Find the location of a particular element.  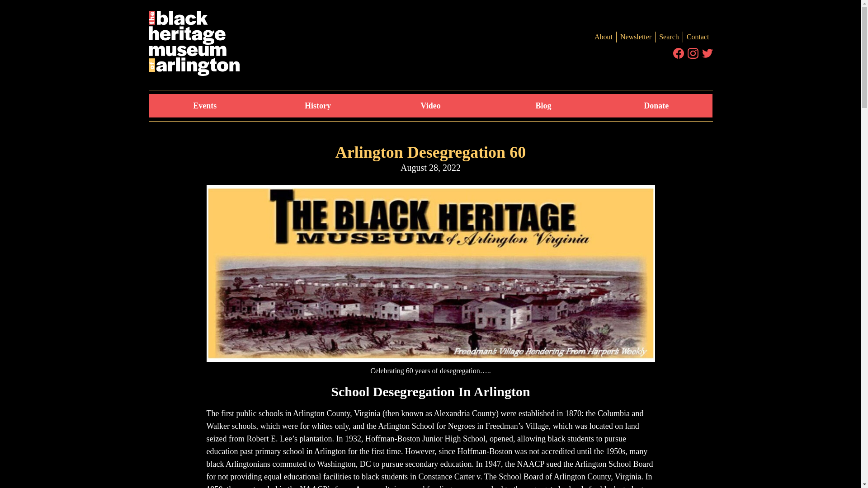

Contact is located at coordinates (697, 37).